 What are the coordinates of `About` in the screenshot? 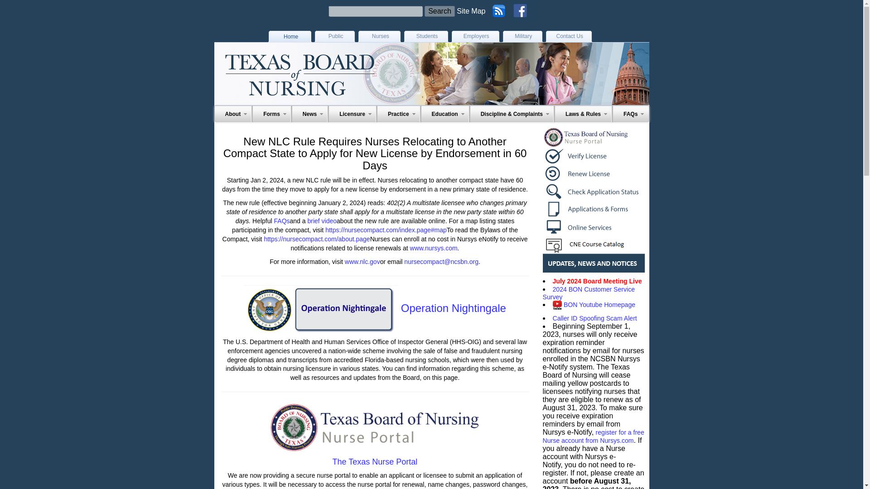 It's located at (233, 114).